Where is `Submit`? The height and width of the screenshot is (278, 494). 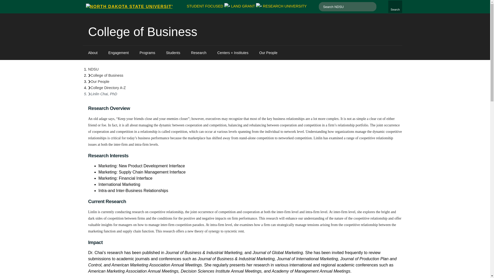 Submit is located at coordinates (372, 7).